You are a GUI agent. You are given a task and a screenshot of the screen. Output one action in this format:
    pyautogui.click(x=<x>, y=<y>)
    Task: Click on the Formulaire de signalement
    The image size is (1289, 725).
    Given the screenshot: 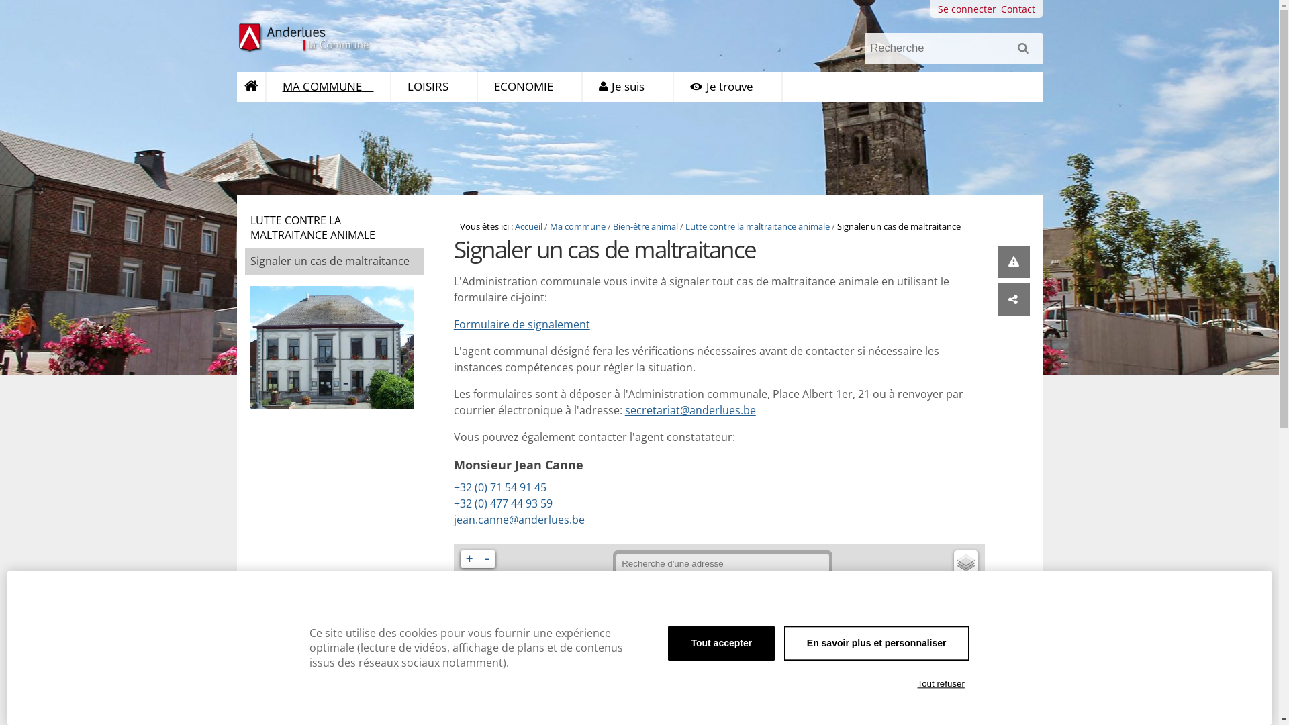 What is the action you would take?
    pyautogui.click(x=522, y=324)
    